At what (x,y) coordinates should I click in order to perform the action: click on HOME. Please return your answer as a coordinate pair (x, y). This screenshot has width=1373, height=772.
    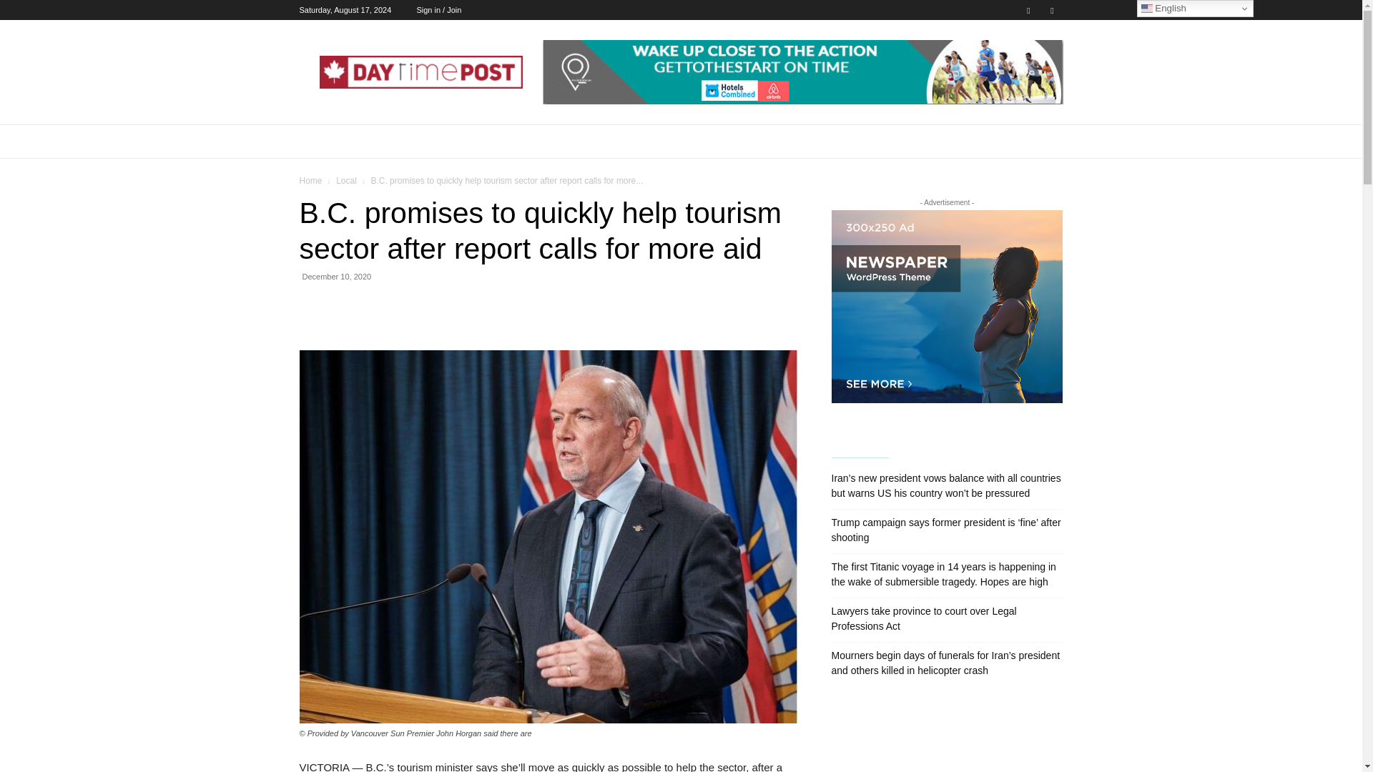
    Looking at the image, I should click on (323, 142).